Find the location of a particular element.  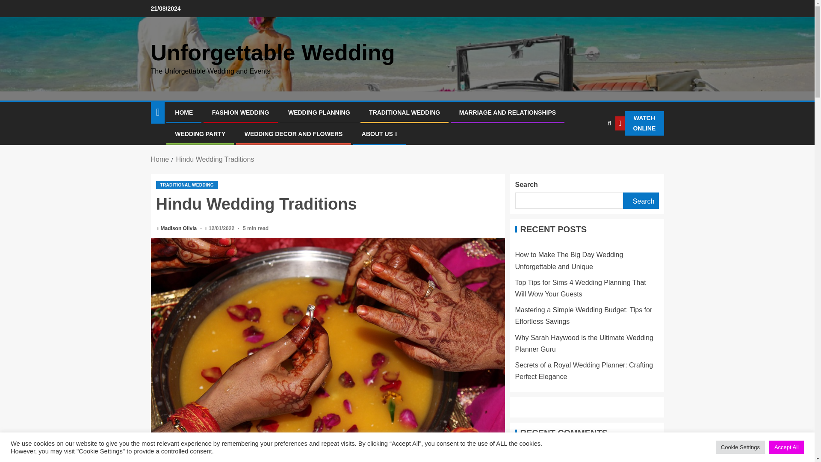

Search is located at coordinates (591, 150).